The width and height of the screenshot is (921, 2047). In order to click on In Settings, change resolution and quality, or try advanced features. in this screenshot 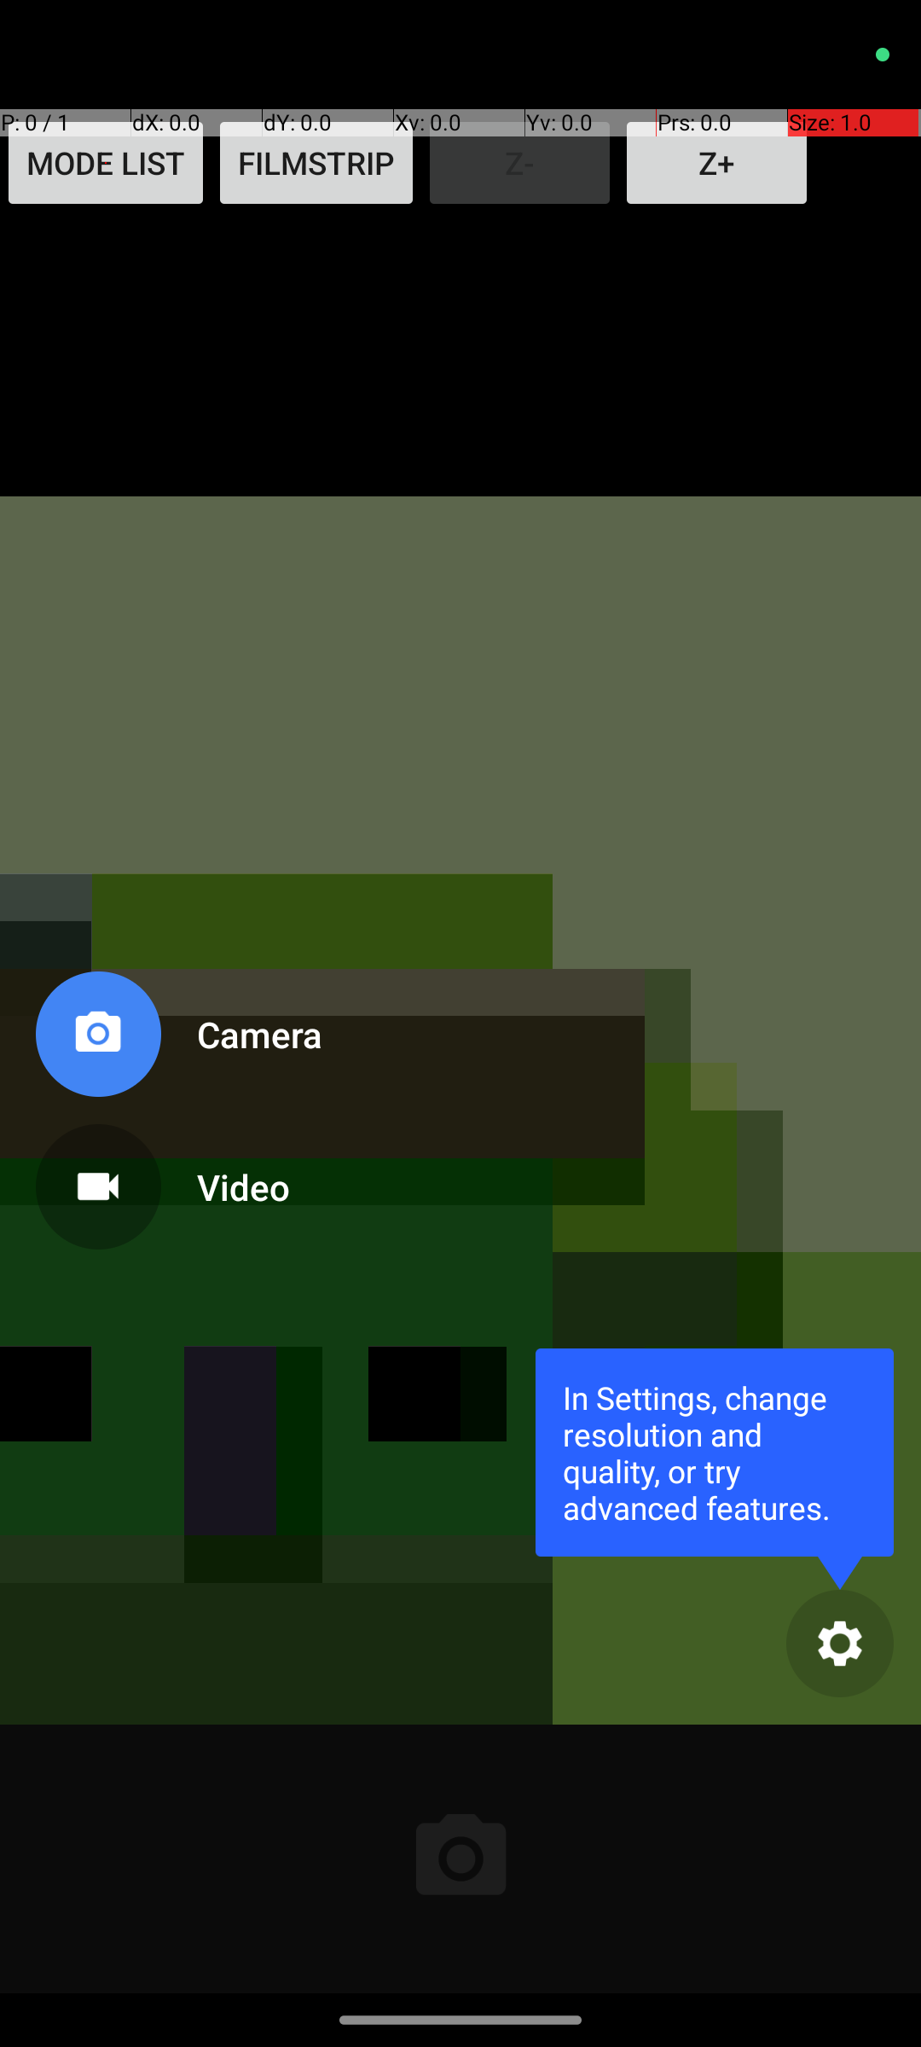, I will do `click(715, 1452)`.